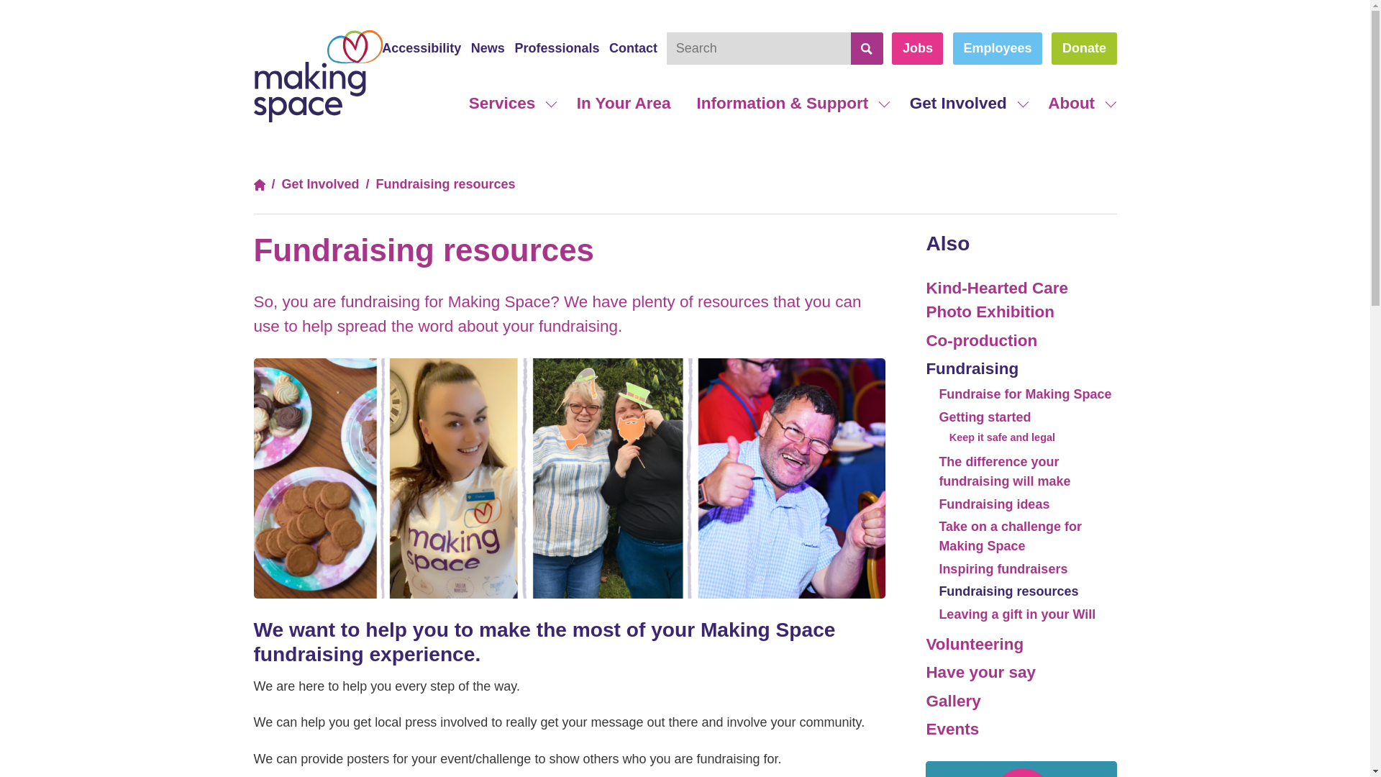 The image size is (1381, 777). I want to click on Services, so click(509, 104).